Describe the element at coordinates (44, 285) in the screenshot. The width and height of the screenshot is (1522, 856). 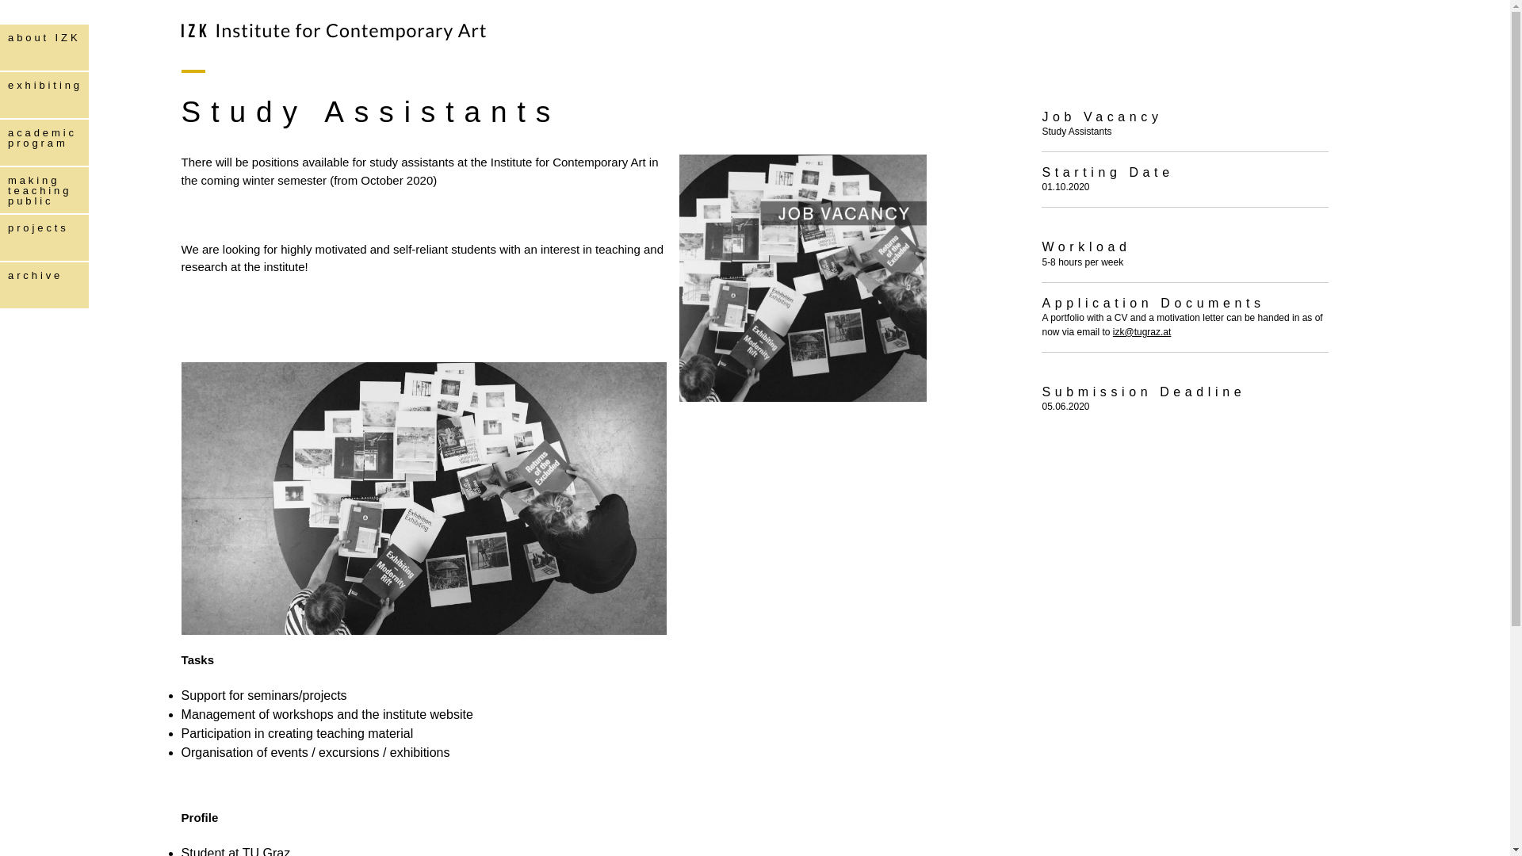
I see `archive` at that location.